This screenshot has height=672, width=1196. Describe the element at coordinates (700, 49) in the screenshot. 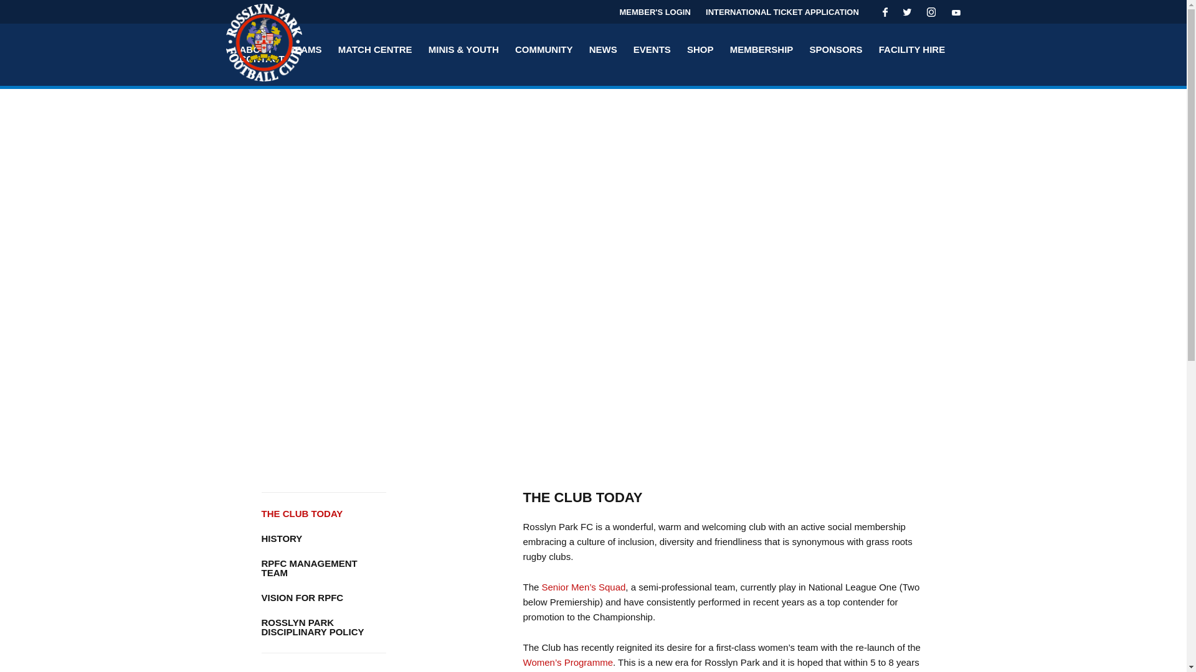

I see `SHOP` at that location.